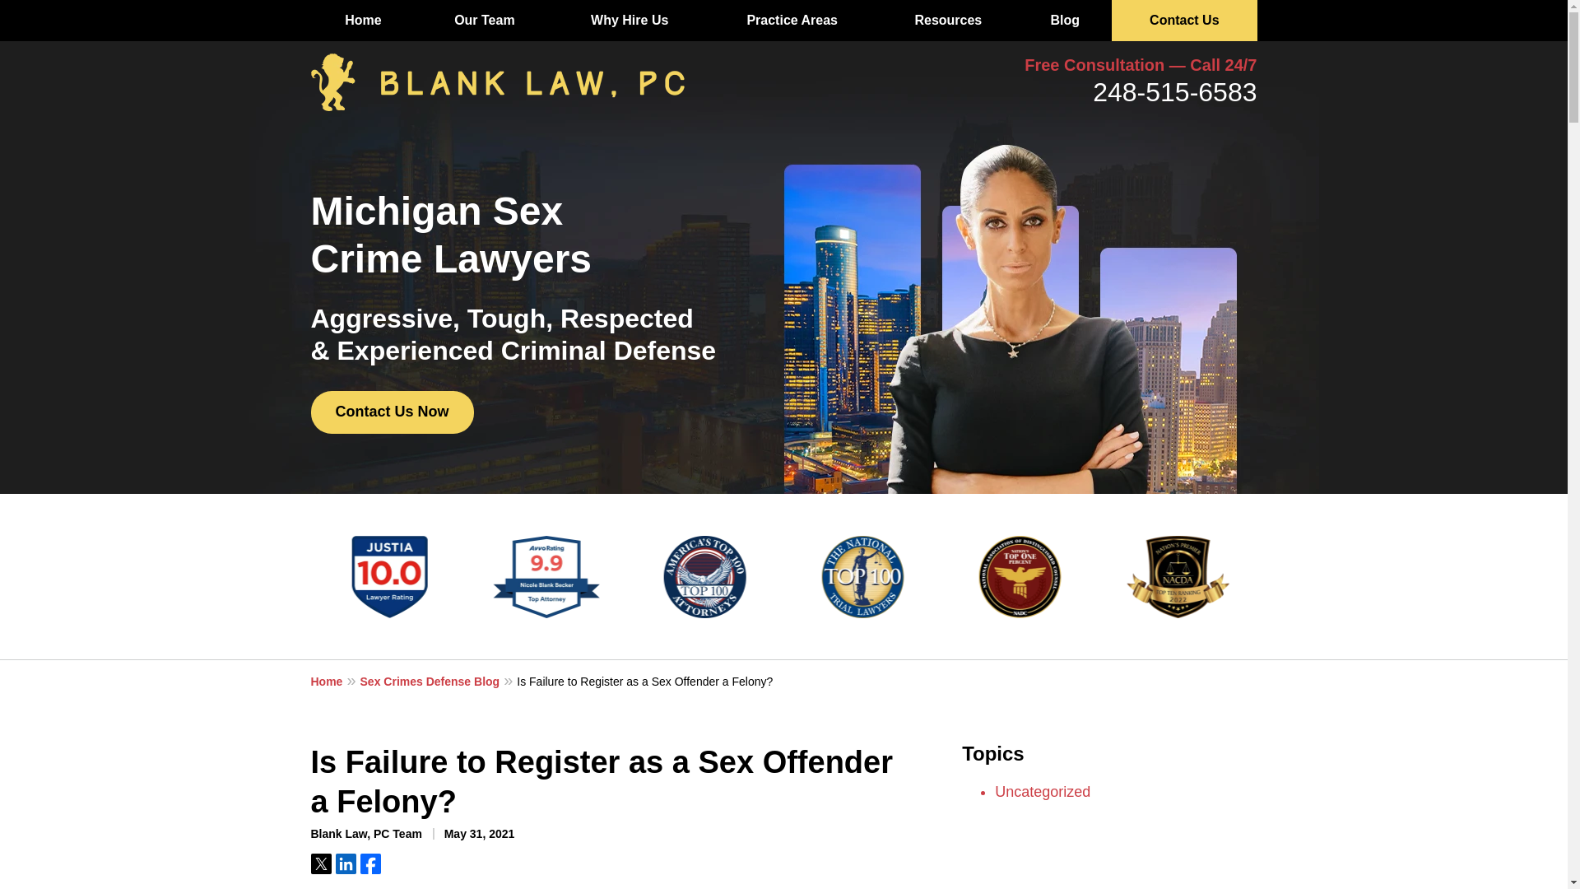  What do you see at coordinates (370, 863) in the screenshot?
I see `Share` at bounding box center [370, 863].